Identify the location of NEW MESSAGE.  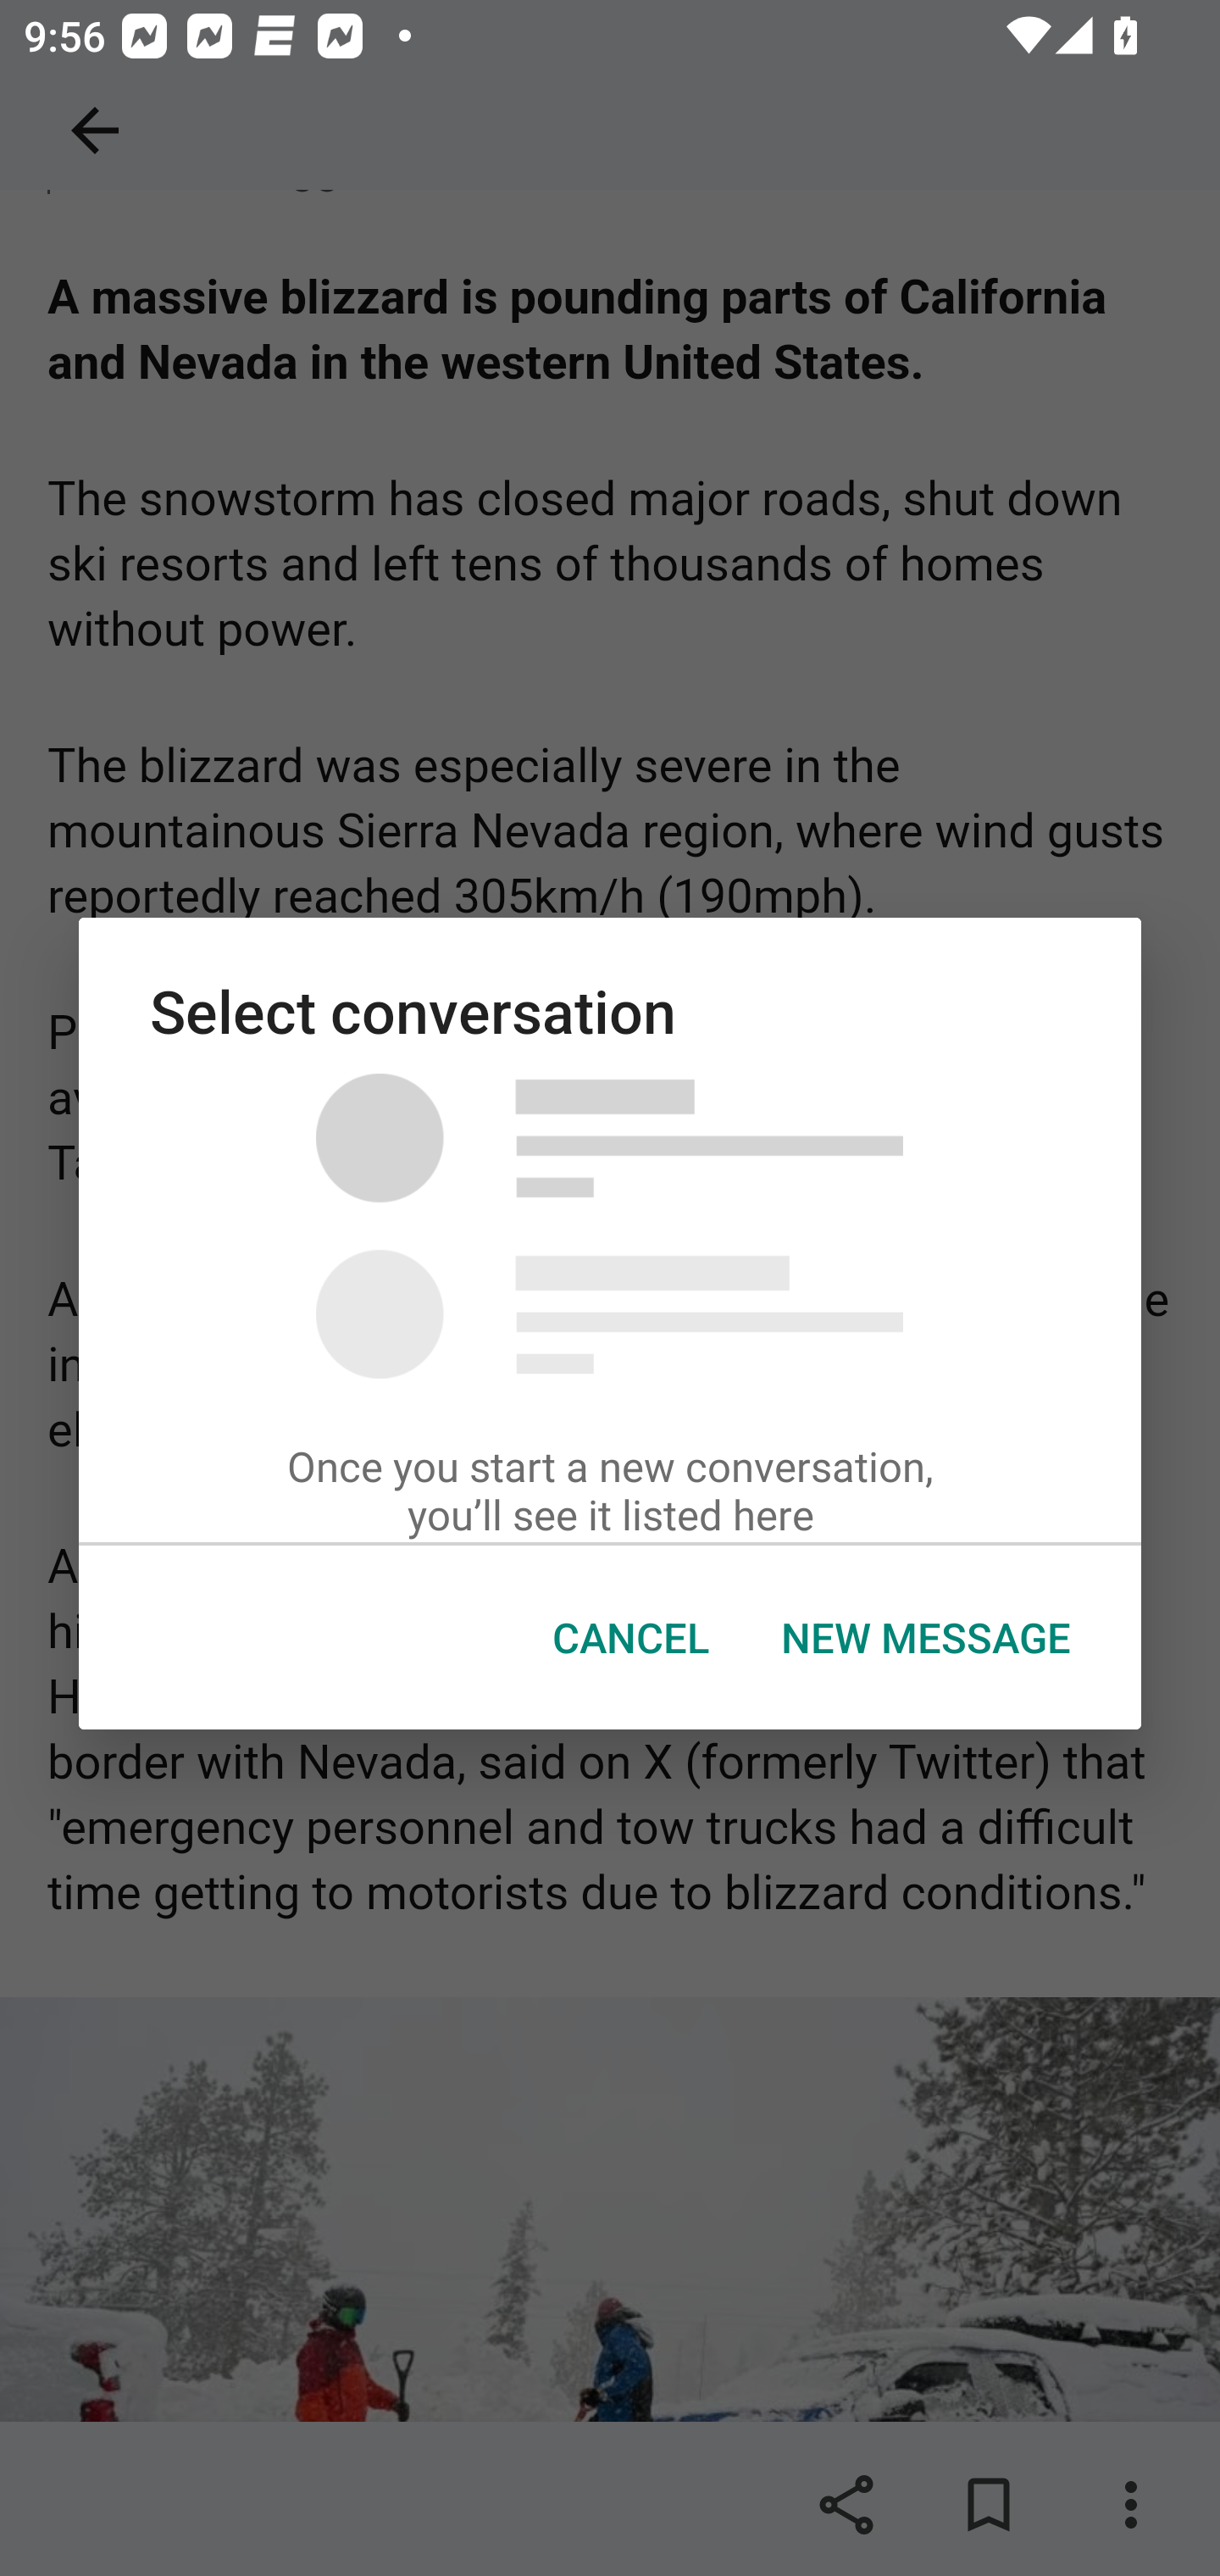
(924, 1638).